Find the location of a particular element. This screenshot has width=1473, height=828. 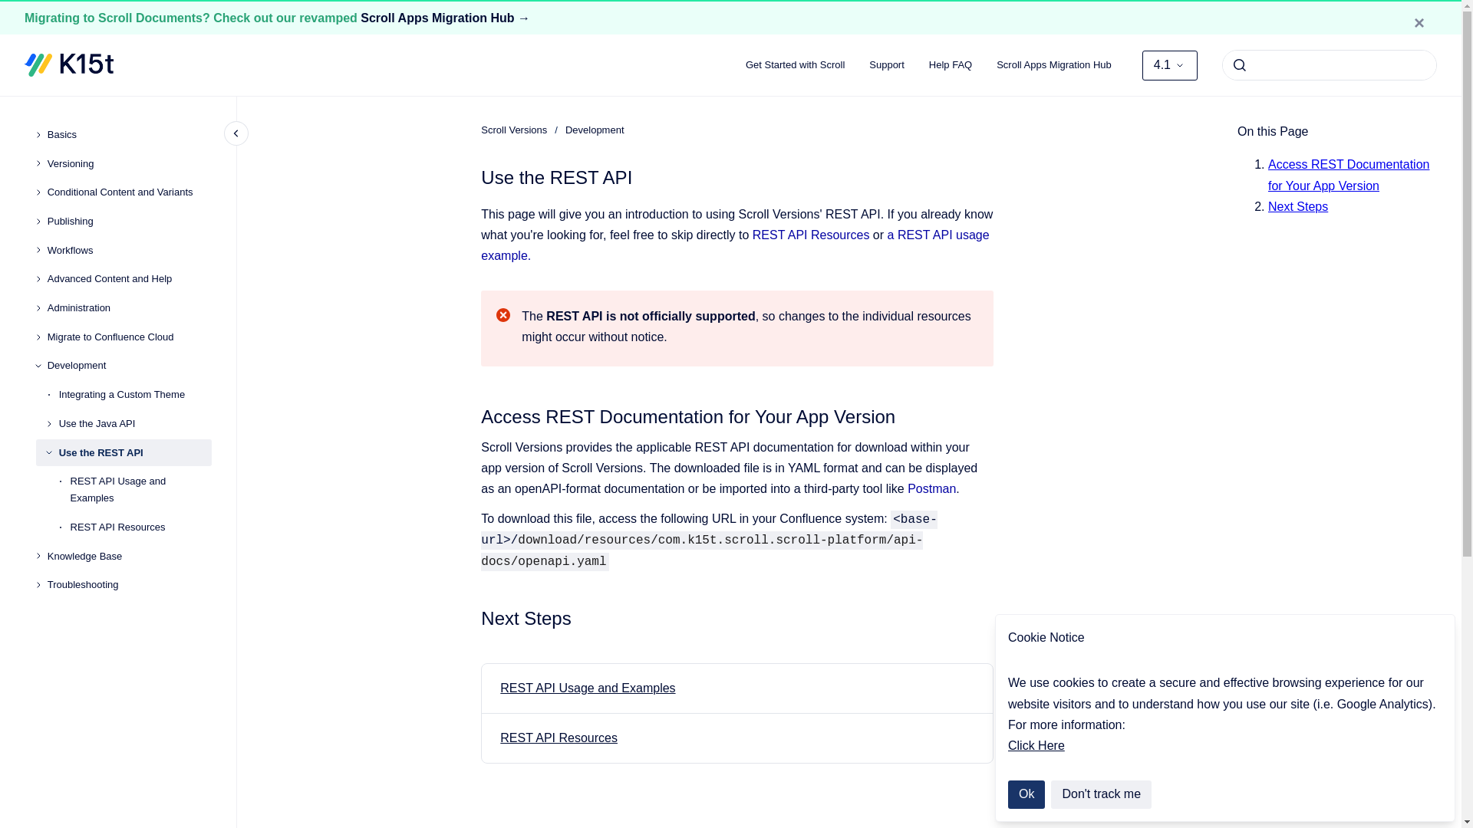

Administration is located at coordinates (129, 308).